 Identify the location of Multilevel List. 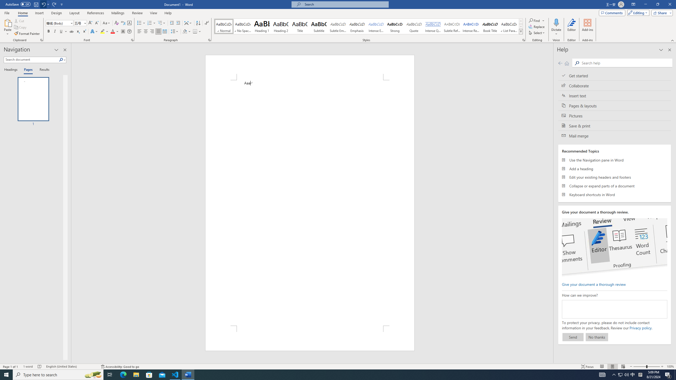
(161, 23).